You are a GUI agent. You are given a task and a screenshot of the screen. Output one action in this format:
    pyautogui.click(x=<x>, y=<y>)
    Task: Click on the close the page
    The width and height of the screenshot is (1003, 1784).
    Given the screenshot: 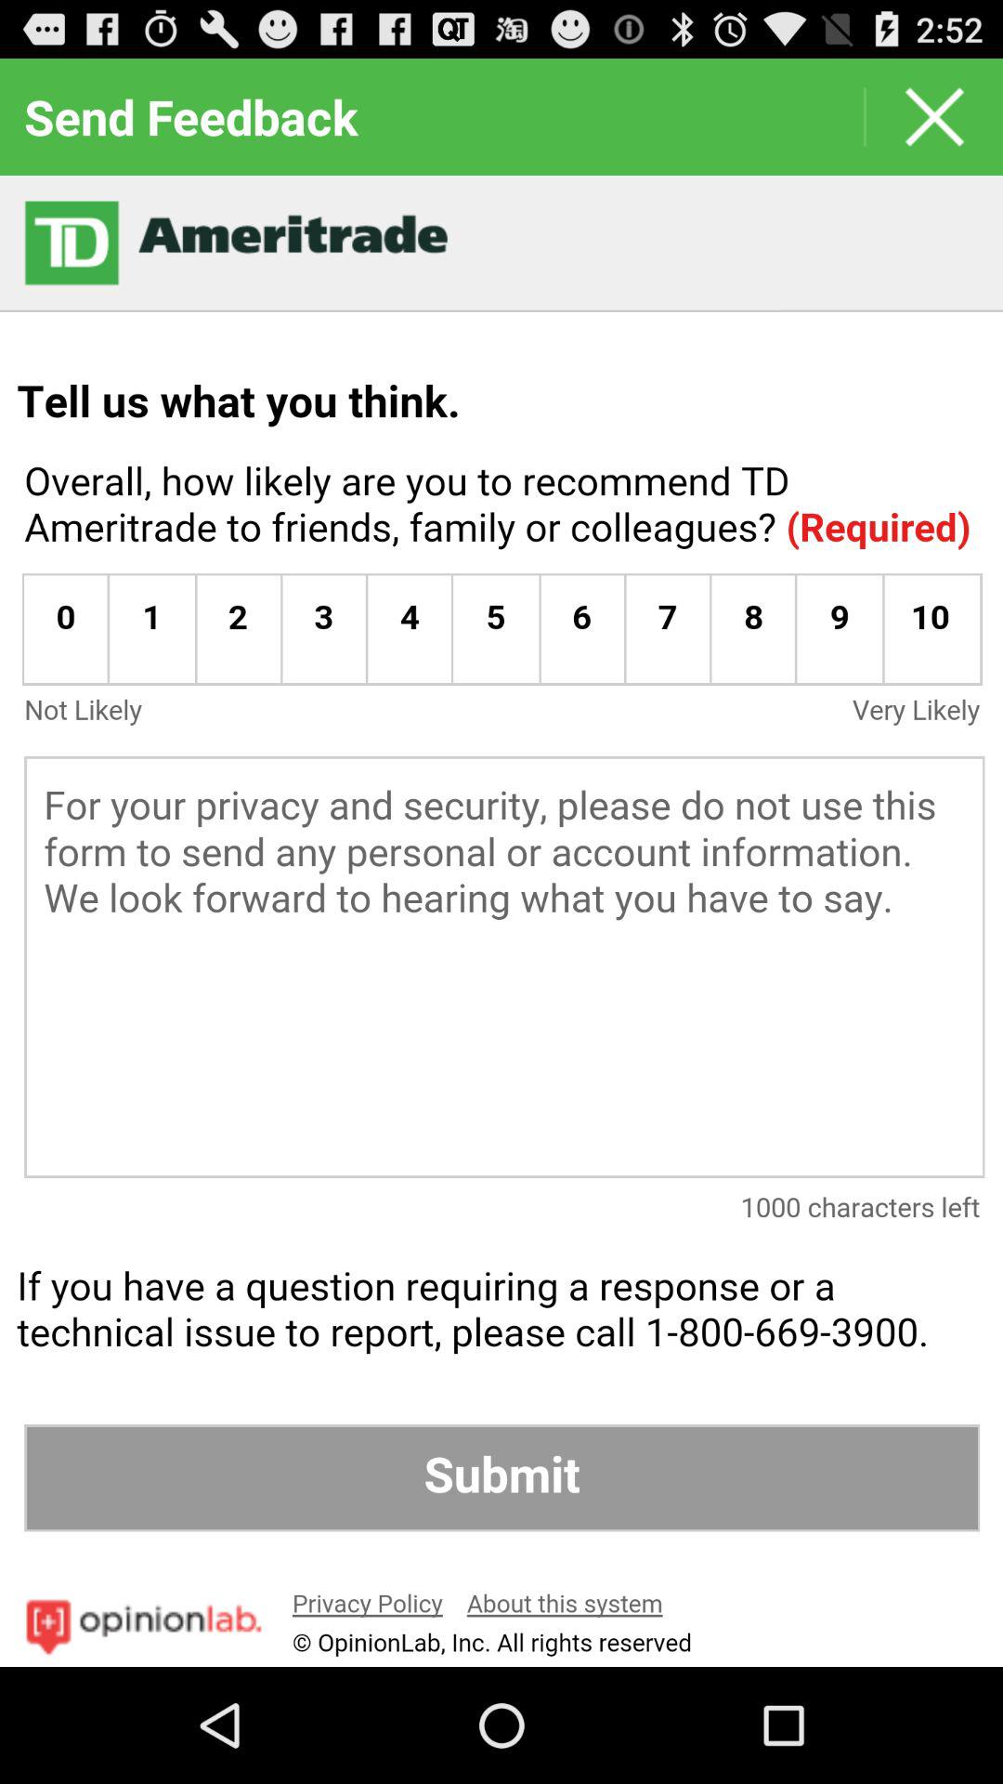 What is the action you would take?
    pyautogui.click(x=934, y=117)
    